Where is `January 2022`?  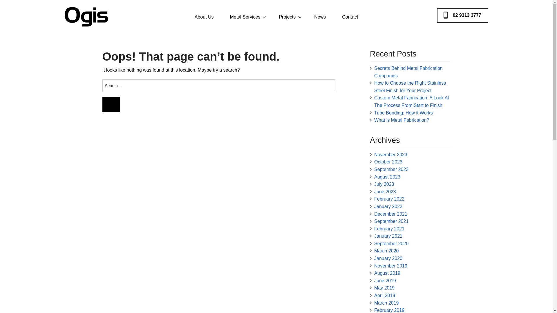
January 2022 is located at coordinates (388, 206).